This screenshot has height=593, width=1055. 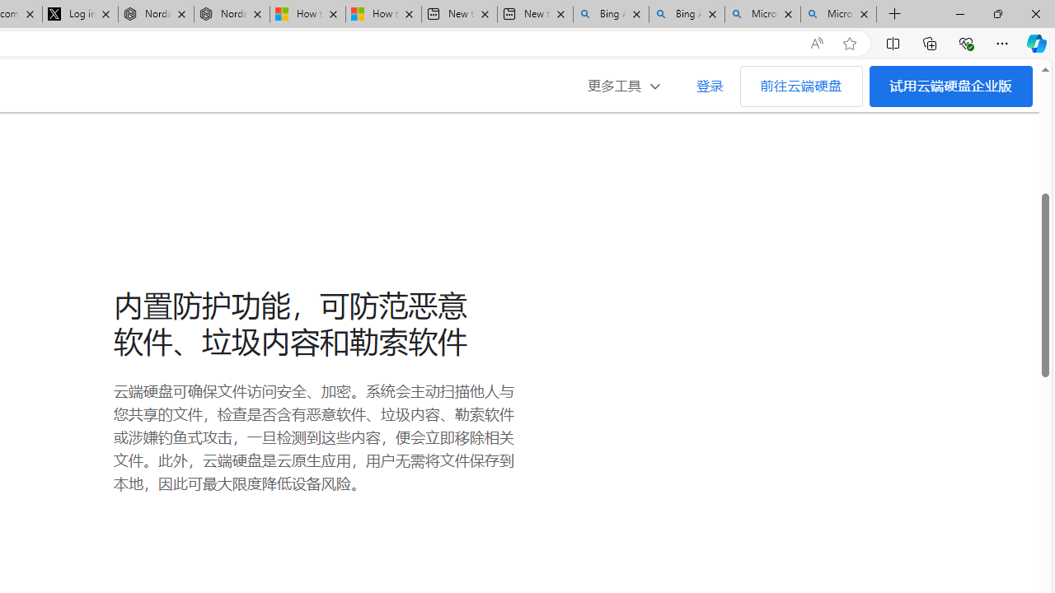 I want to click on How to Use a Monitor With Your Closed Laptop, so click(x=382, y=15).